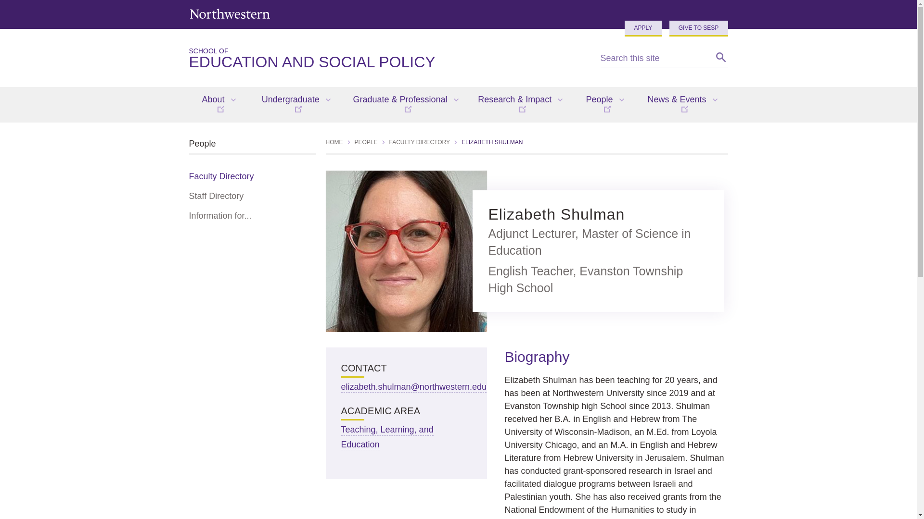 The height and width of the screenshot is (519, 924). What do you see at coordinates (229, 13) in the screenshot?
I see `Northwestern University Home` at bounding box center [229, 13].